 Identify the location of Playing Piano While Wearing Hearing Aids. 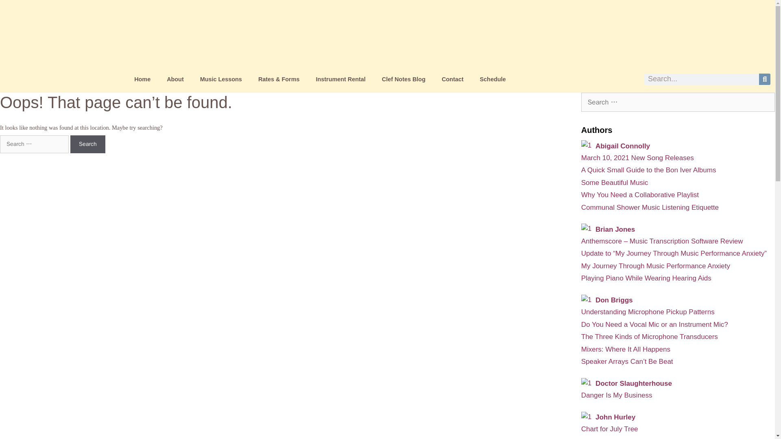
(646, 278).